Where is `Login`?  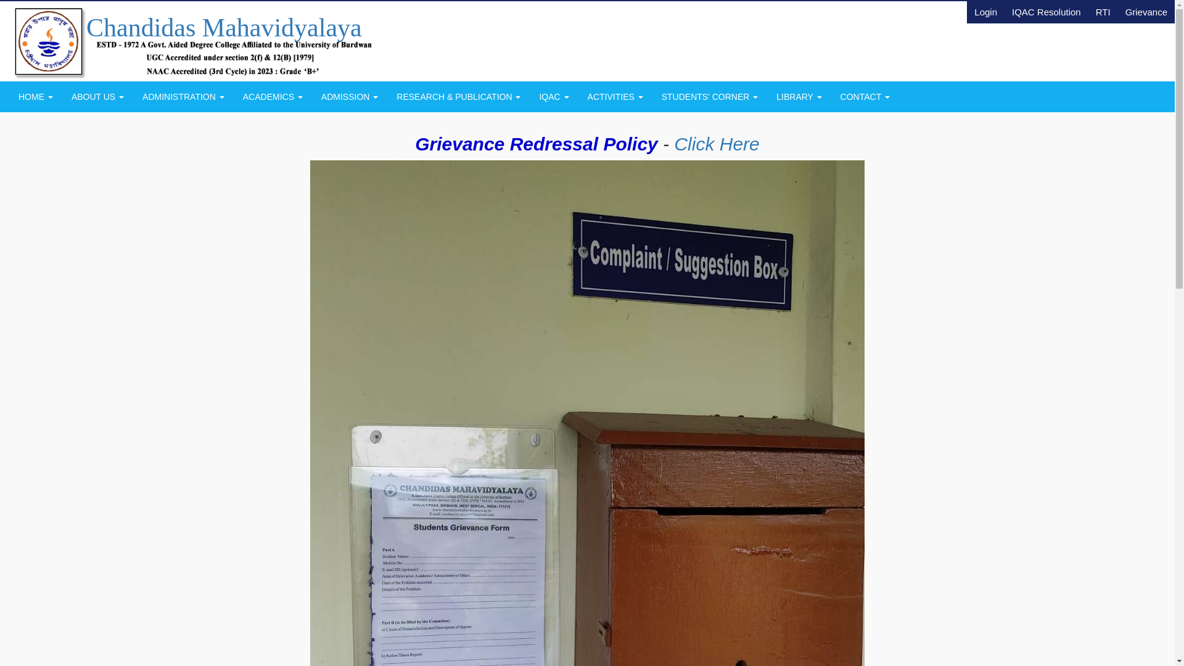 Login is located at coordinates (985, 12).